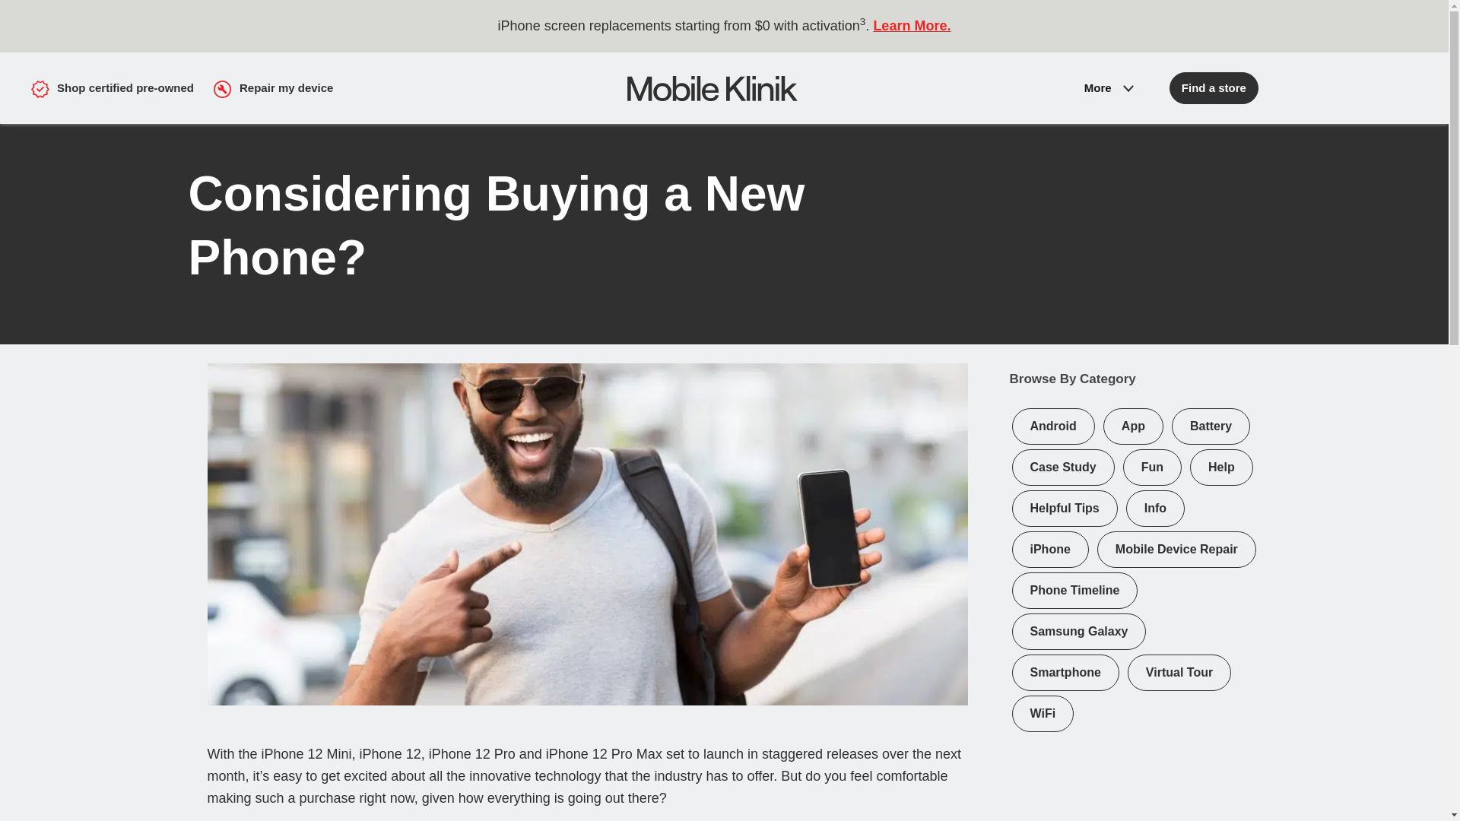  What do you see at coordinates (113, 87) in the screenshot?
I see `Shop certified pre-owned` at bounding box center [113, 87].